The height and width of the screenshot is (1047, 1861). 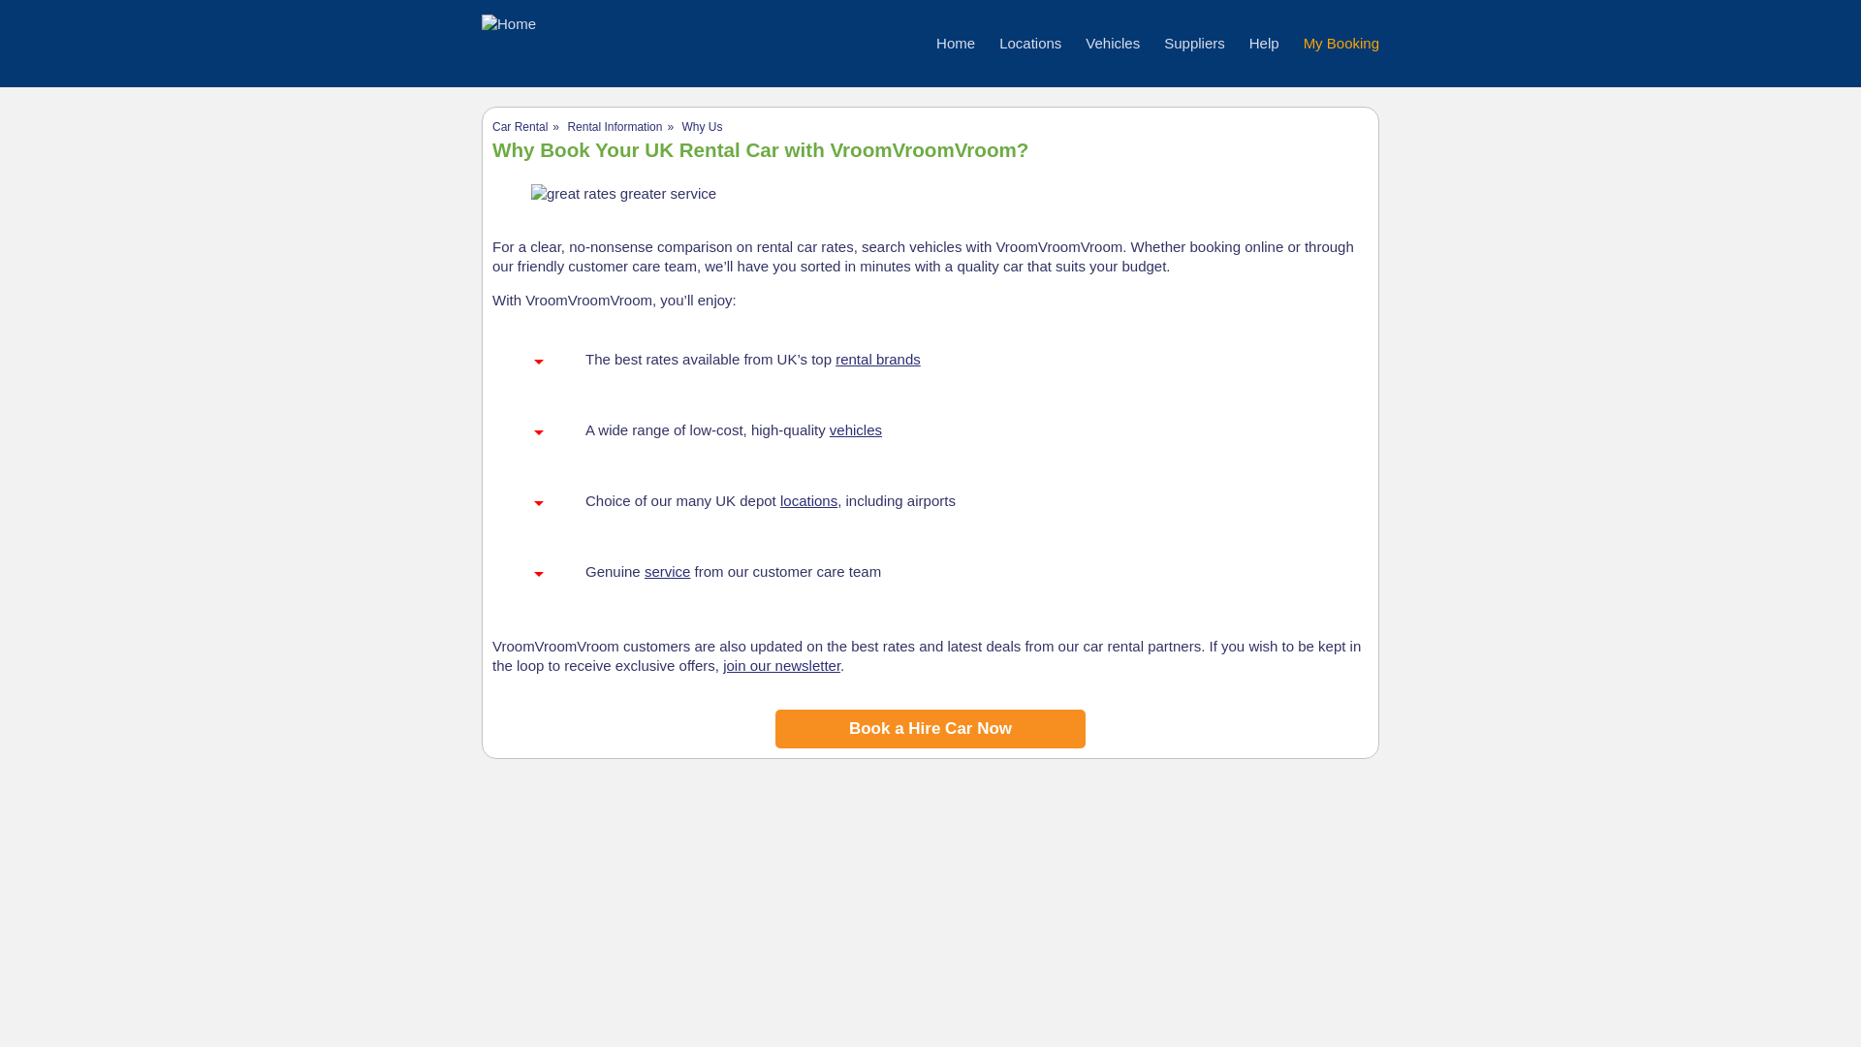 I want to click on Help, so click(x=1264, y=43).